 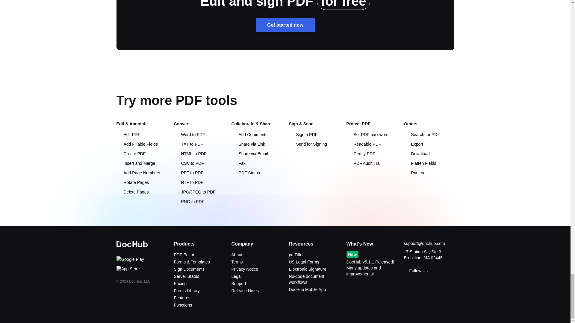 I want to click on TXT to PDF, so click(x=188, y=144).